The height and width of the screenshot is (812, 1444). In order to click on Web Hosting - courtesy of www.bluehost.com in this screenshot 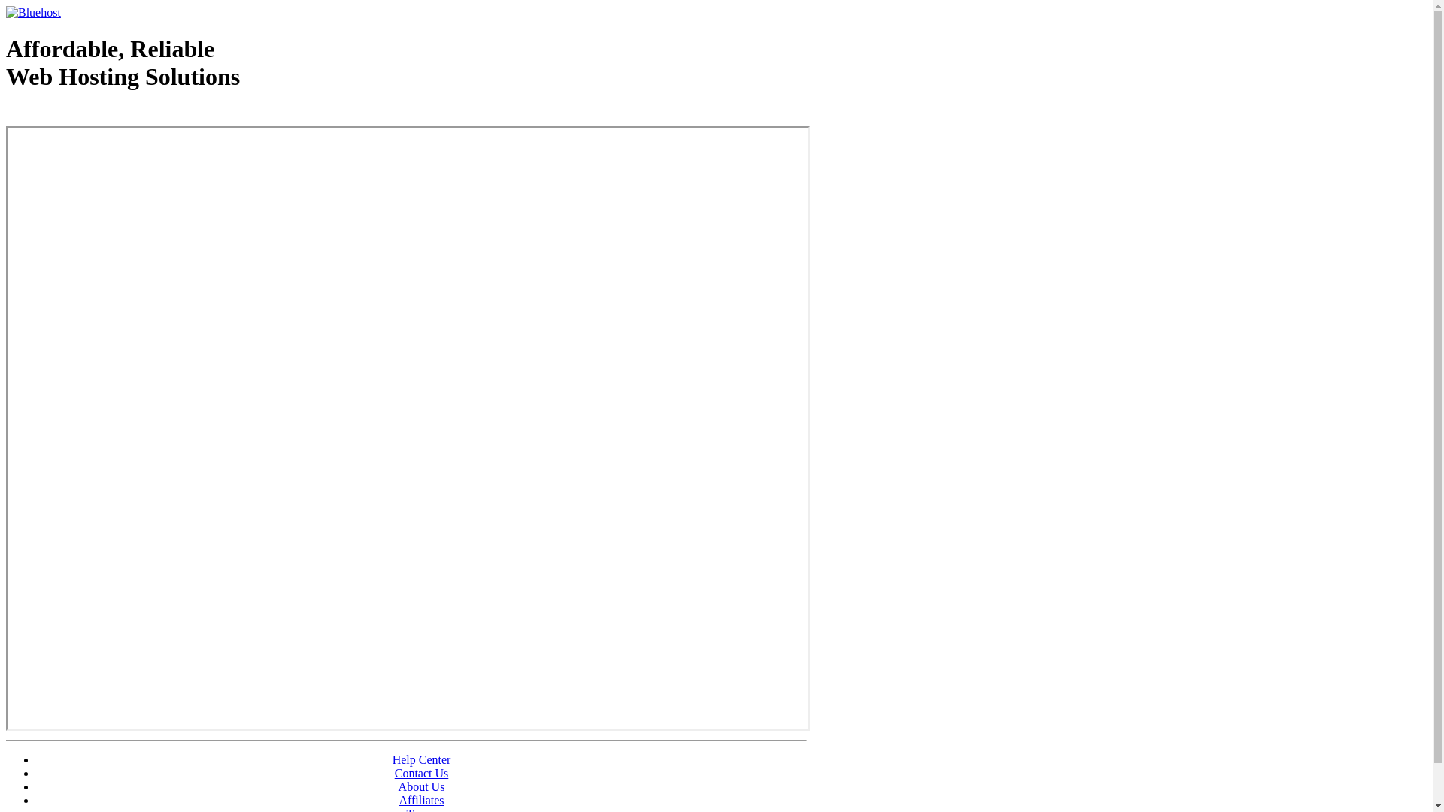, I will do `click(93, 115)`.